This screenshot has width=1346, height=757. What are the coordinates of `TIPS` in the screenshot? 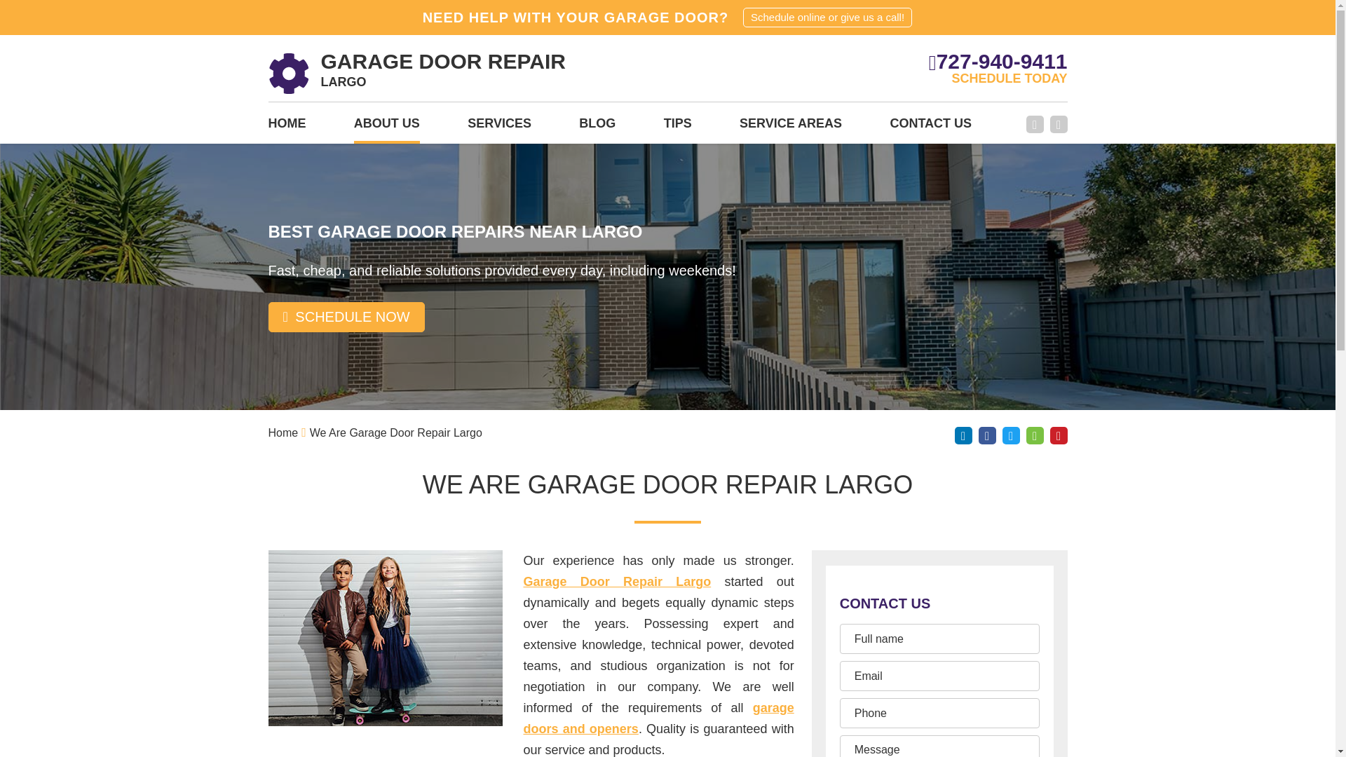 It's located at (677, 128).